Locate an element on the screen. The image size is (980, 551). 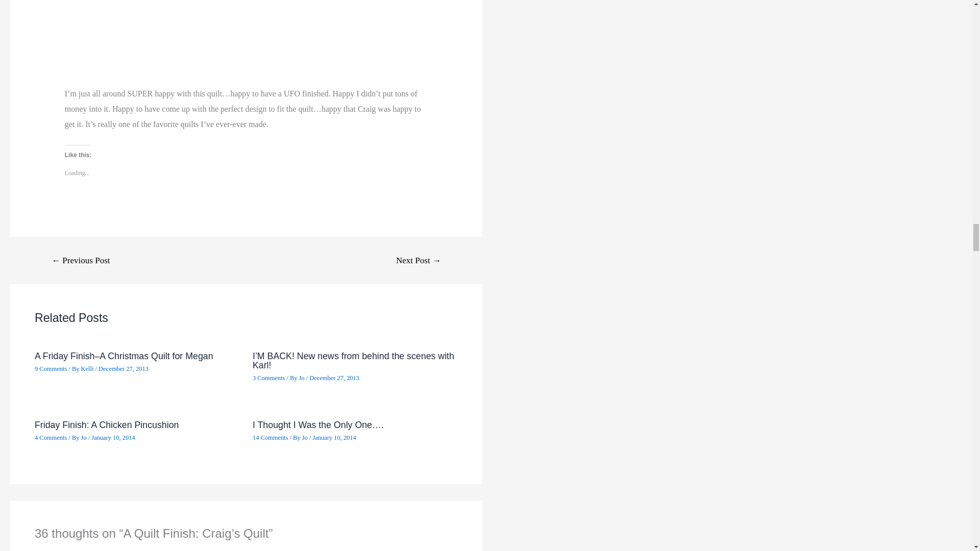
View all posts by Jo is located at coordinates (85, 438).